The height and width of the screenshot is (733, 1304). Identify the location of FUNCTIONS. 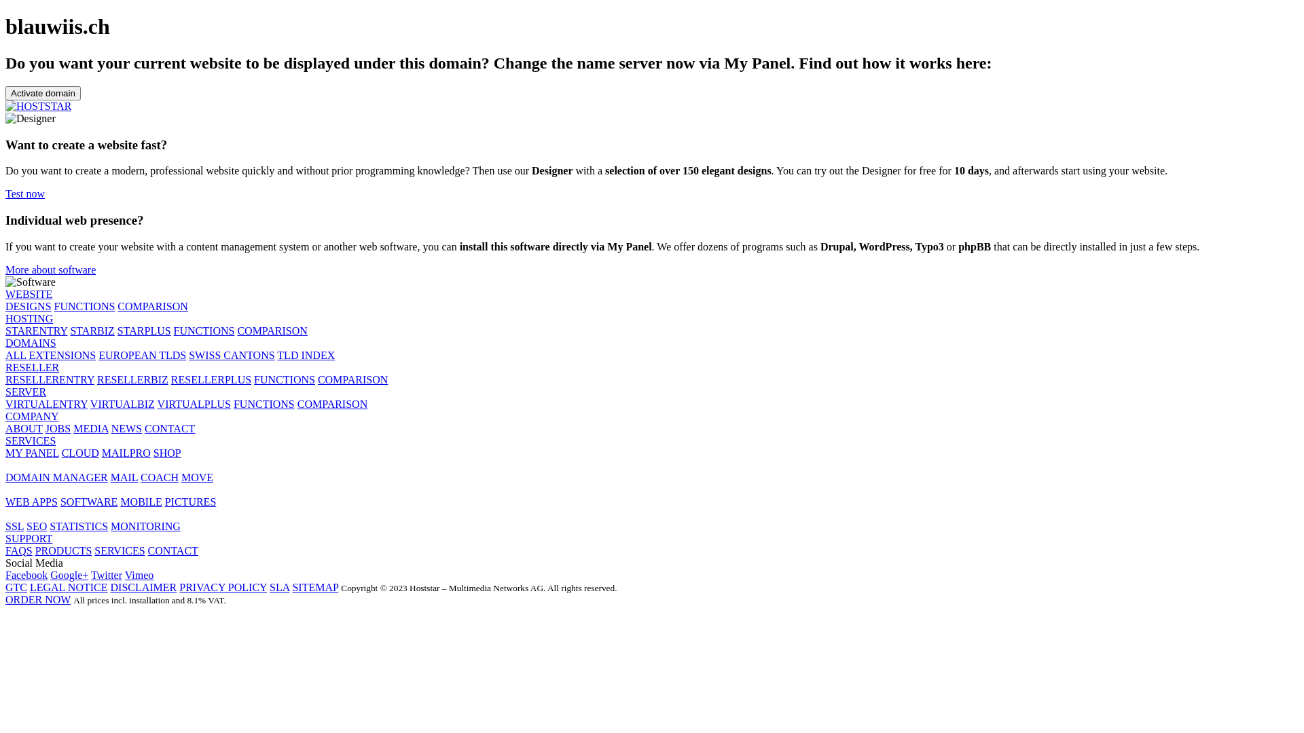
(85, 307).